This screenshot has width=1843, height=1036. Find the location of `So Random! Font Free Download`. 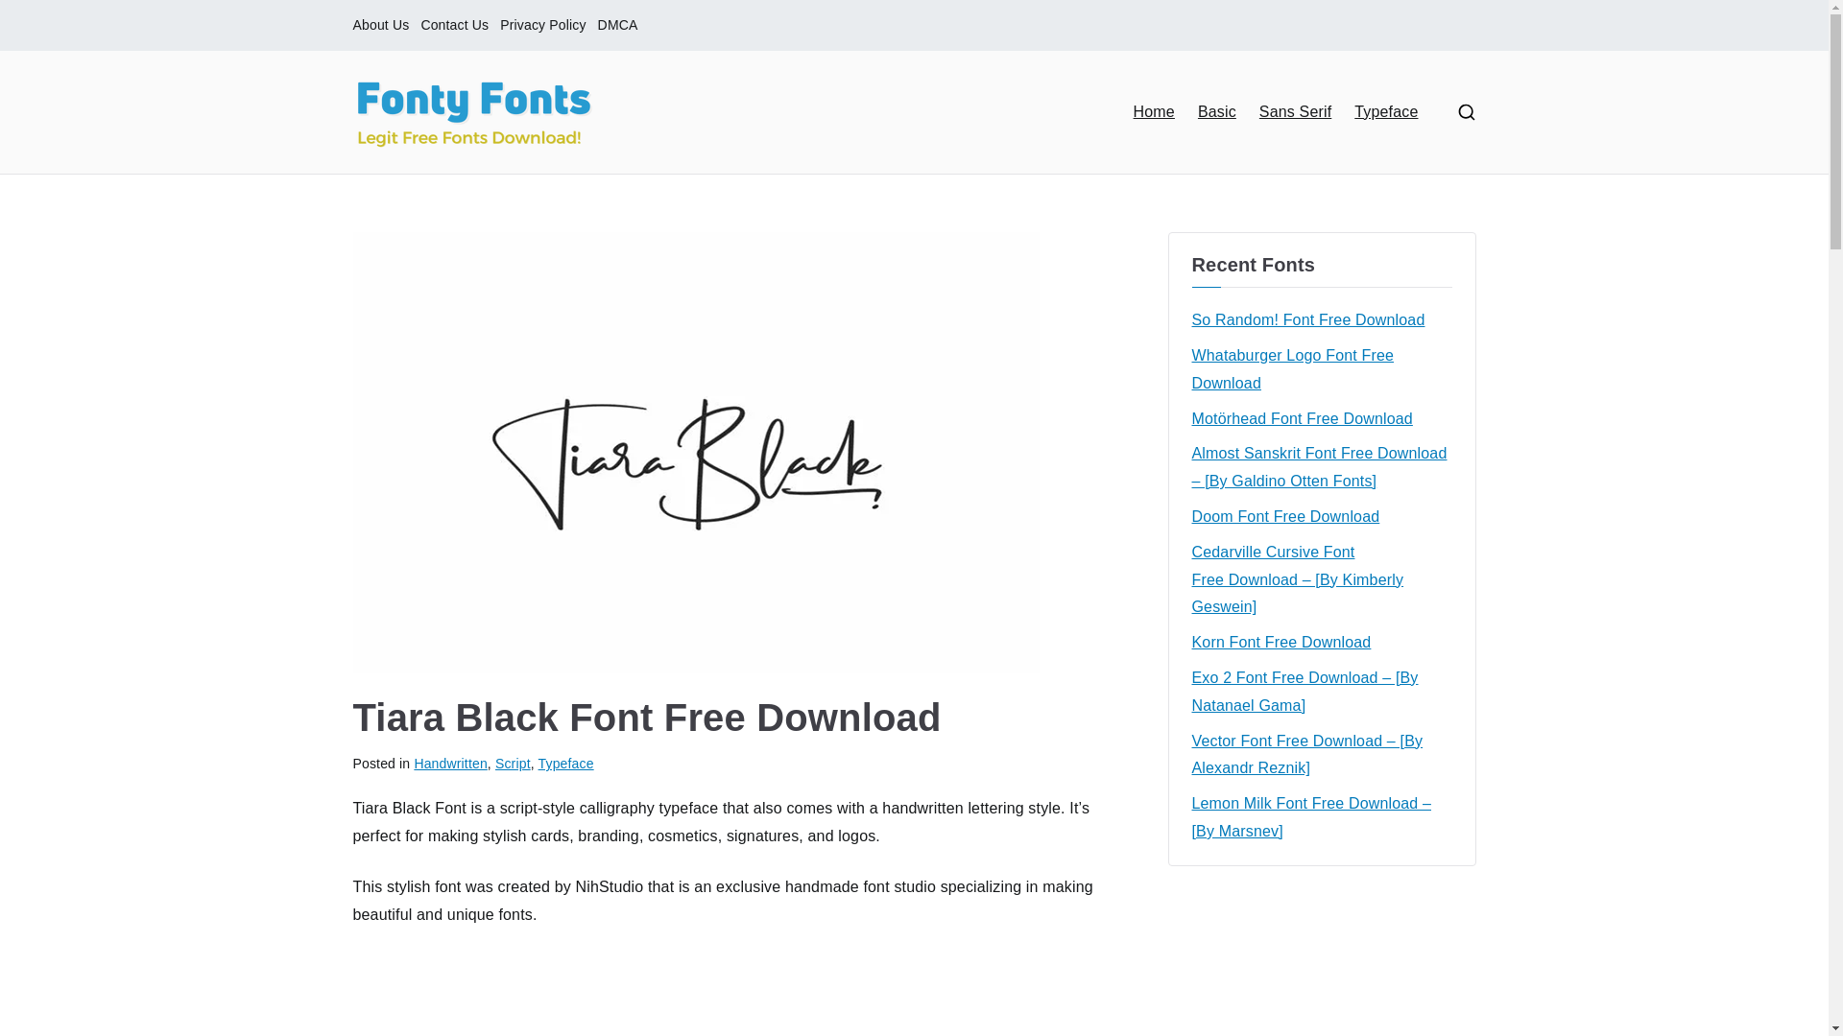

So Random! Font Free Download is located at coordinates (1308, 320).